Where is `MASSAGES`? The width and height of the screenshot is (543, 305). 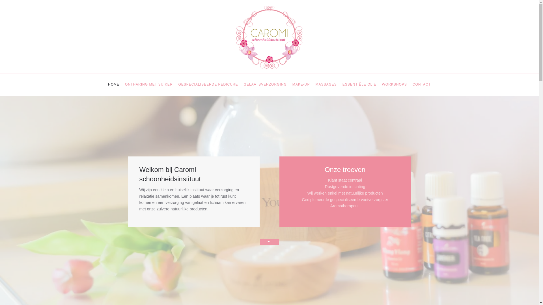 MASSAGES is located at coordinates (326, 85).